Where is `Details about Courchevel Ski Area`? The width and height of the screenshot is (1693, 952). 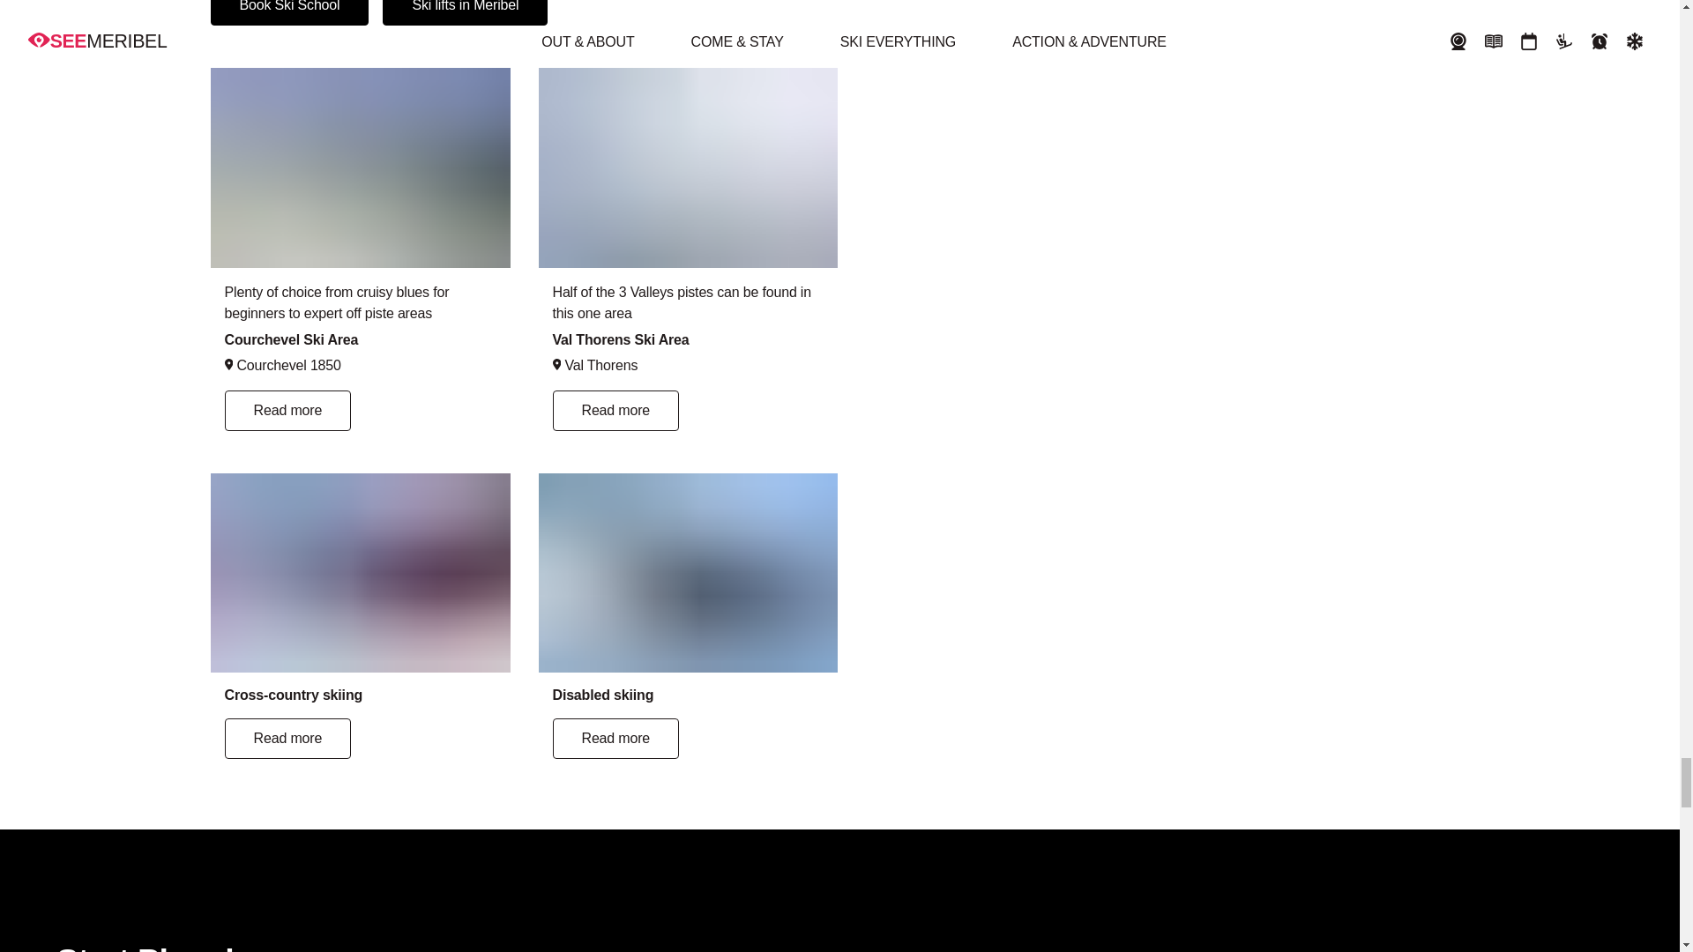 Details about Courchevel Ski Area is located at coordinates (360, 356).